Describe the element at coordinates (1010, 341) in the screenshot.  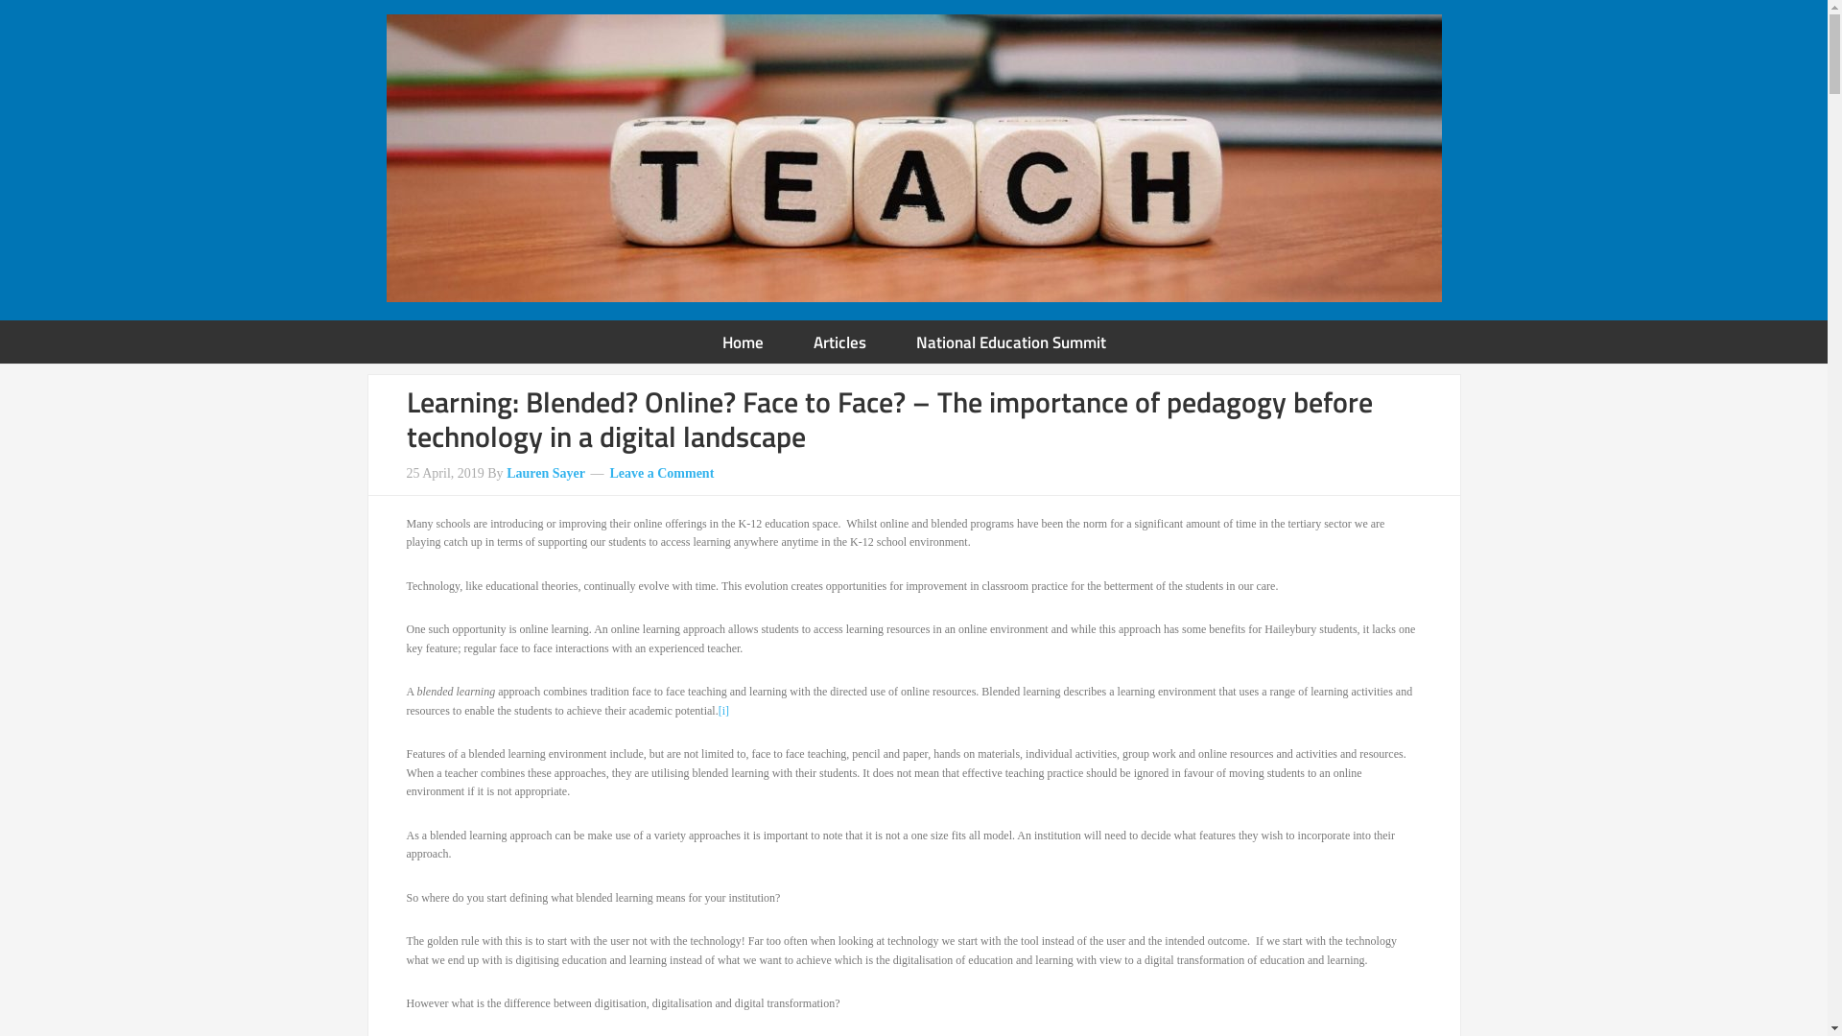
I see `National Education Summit` at that location.